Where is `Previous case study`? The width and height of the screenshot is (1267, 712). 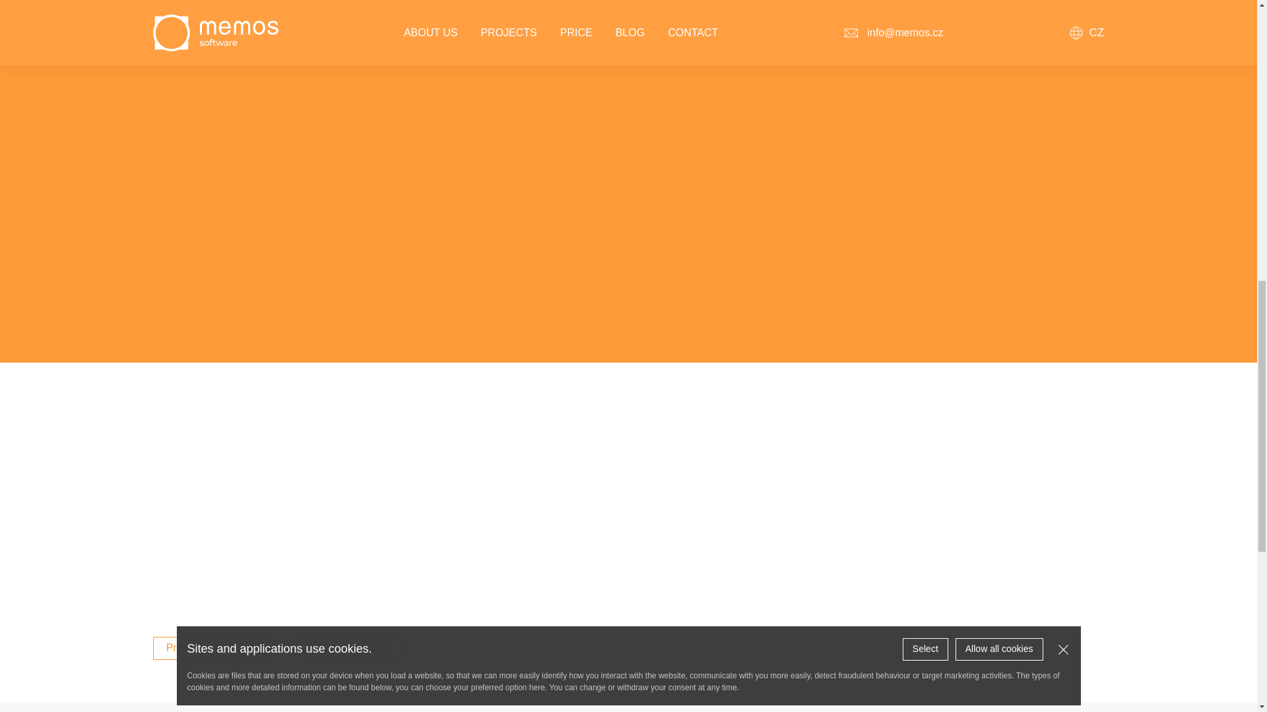 Previous case study is located at coordinates (213, 648).